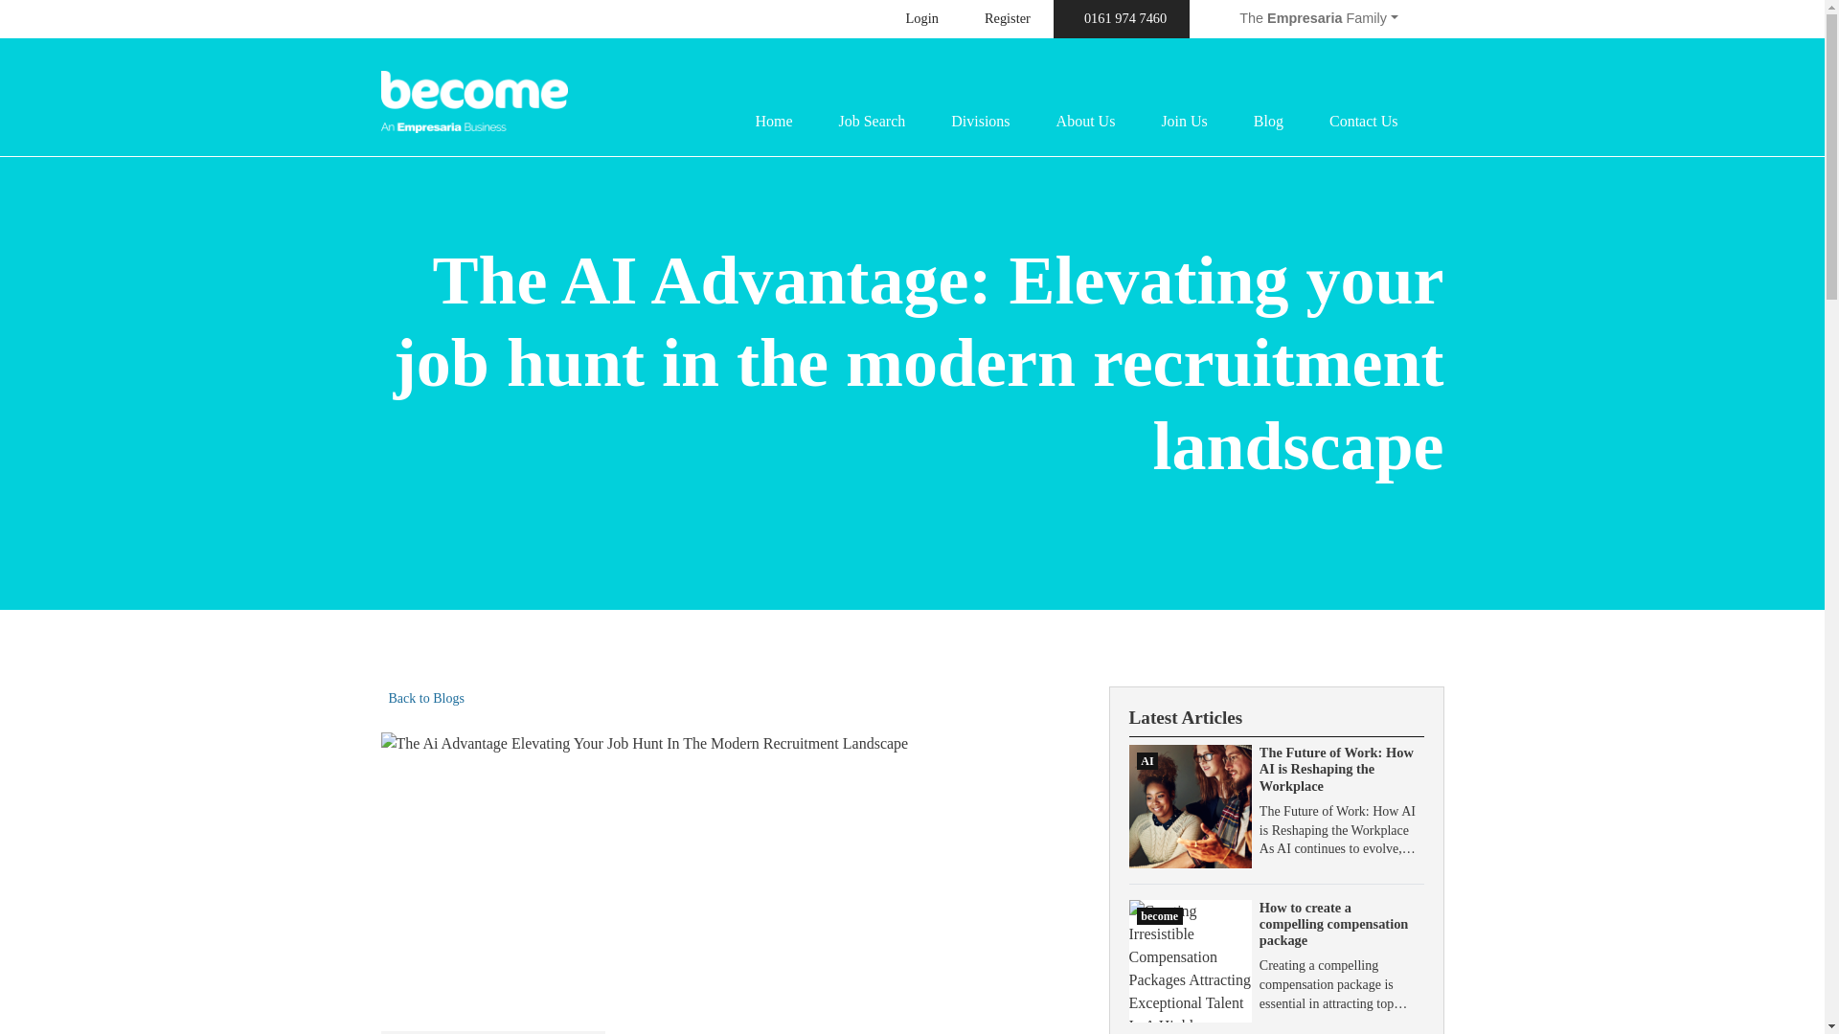 Image resolution: width=1839 pixels, height=1034 pixels. Describe the element at coordinates (1333, 924) in the screenshot. I see `How to create a compelling compensation package` at that location.